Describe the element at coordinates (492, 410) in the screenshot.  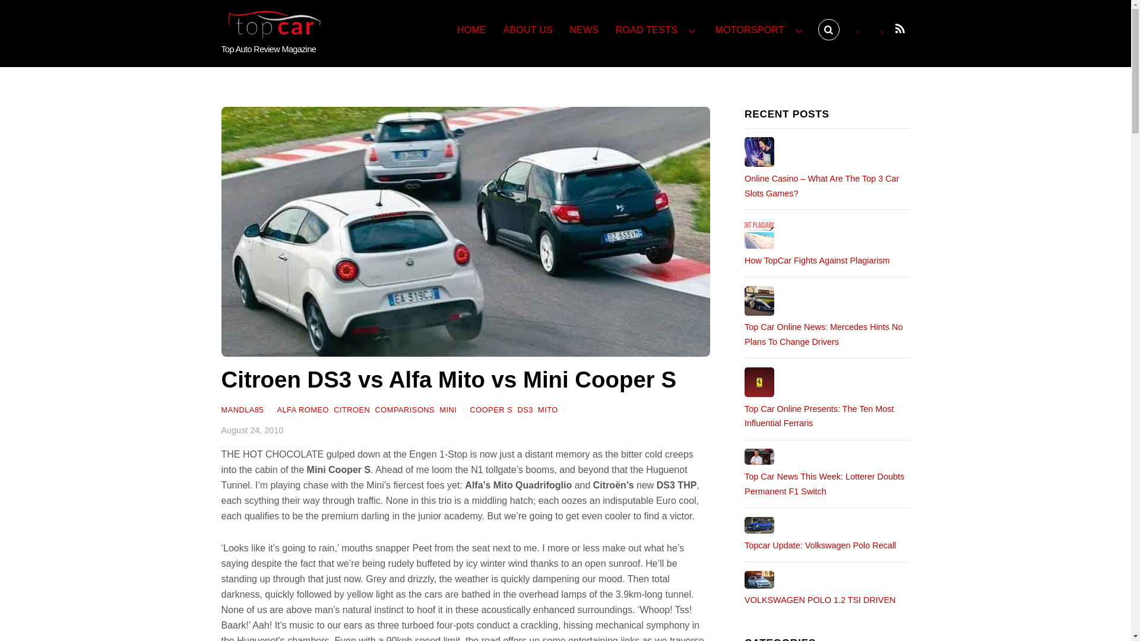
I see `COOPER S` at that location.